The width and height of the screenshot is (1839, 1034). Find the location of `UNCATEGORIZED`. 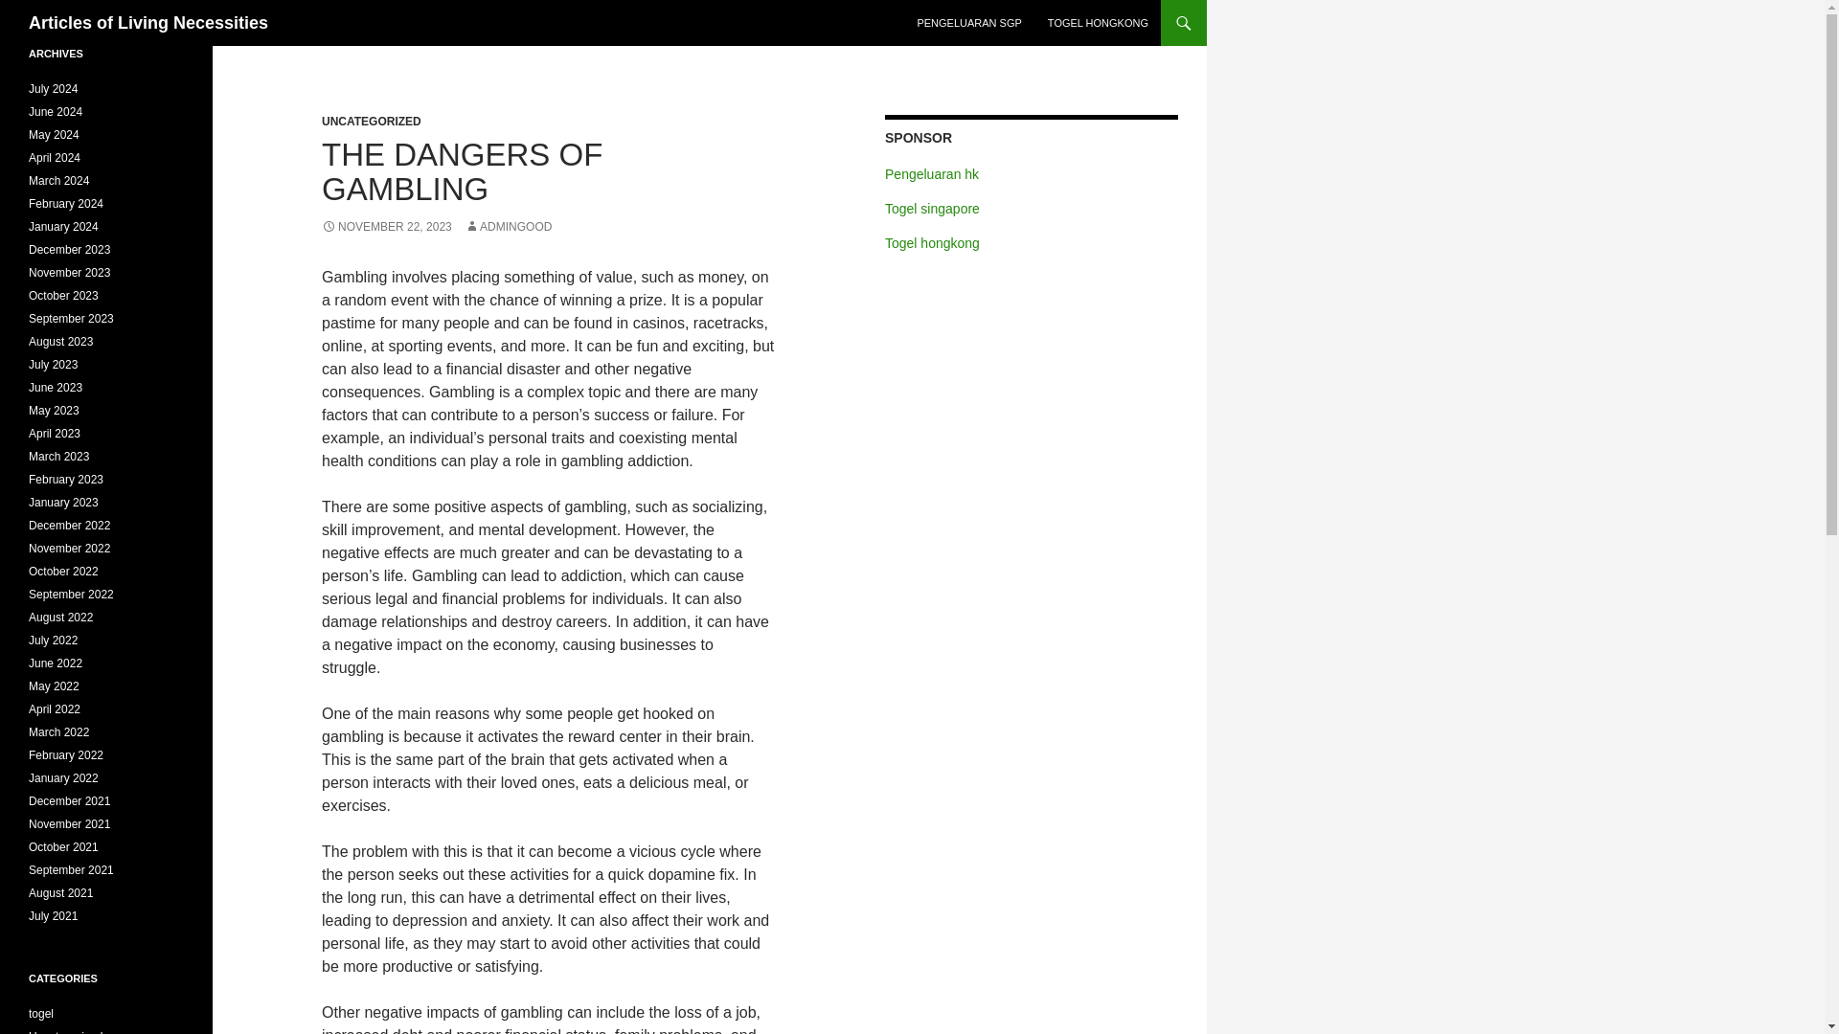

UNCATEGORIZED is located at coordinates (372, 121).